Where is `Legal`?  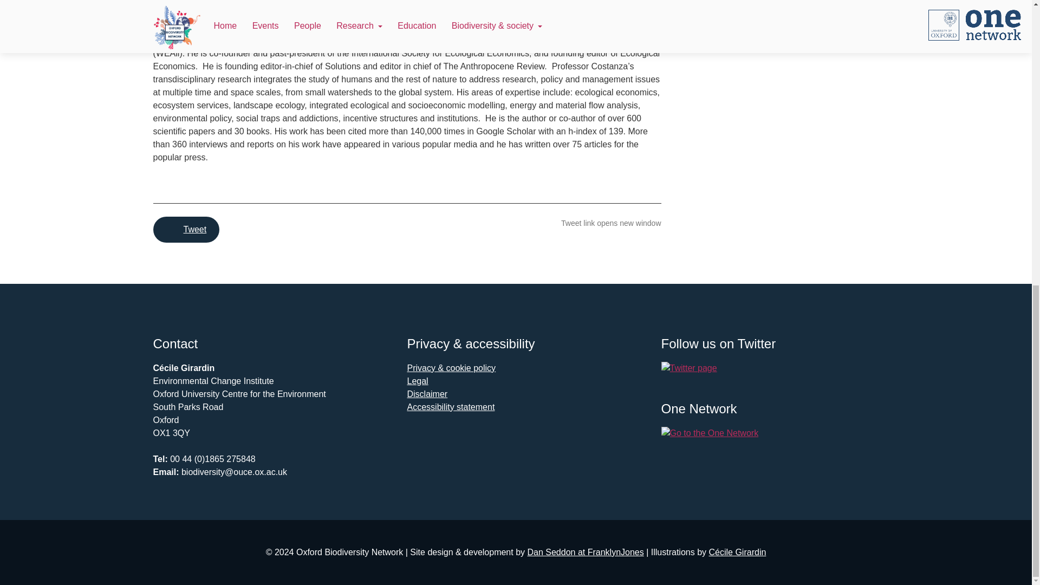
Legal is located at coordinates (418, 380).